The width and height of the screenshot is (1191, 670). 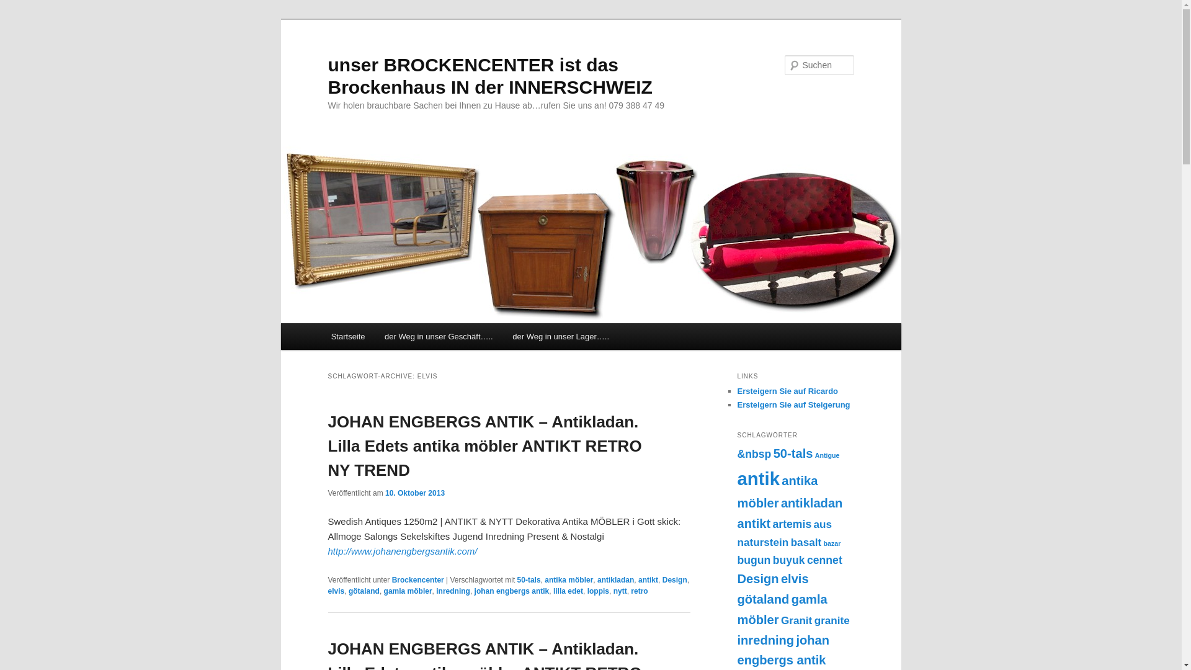 I want to click on artemis, so click(x=792, y=524).